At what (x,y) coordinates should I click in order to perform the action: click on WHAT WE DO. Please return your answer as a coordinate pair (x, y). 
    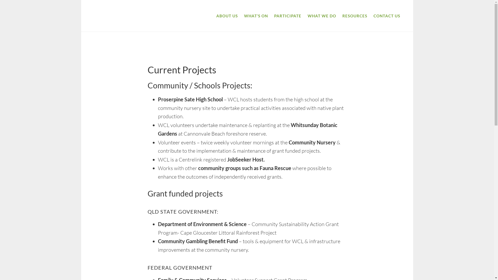
    Looking at the image, I should click on (322, 16).